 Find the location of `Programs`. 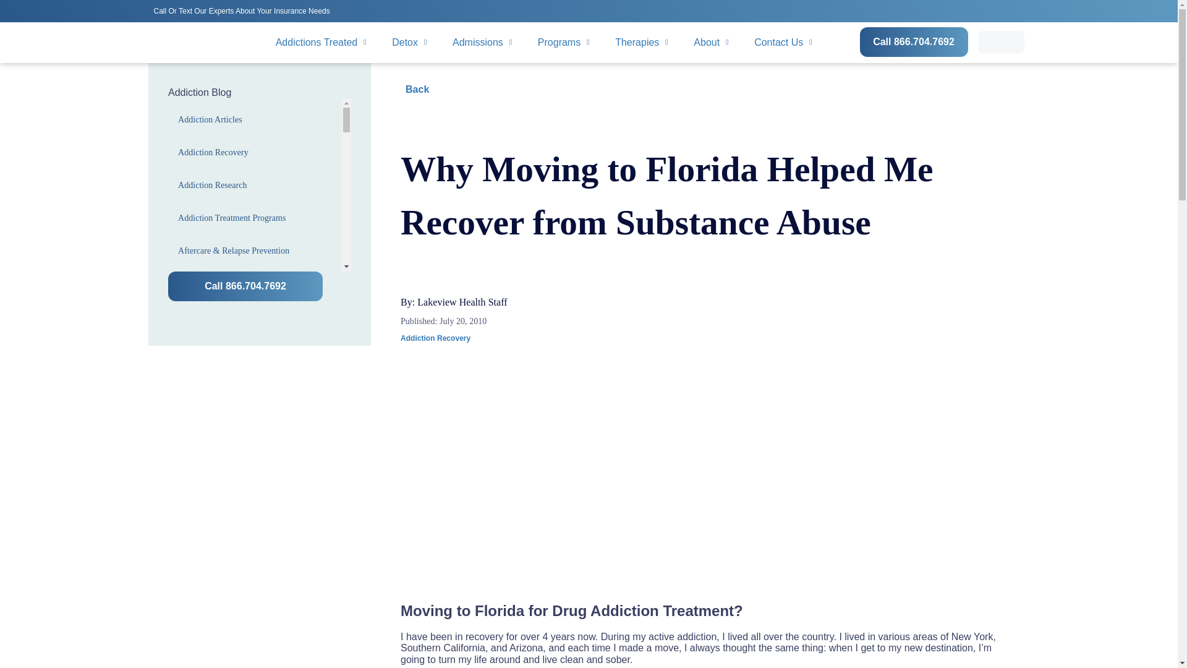

Programs is located at coordinates (564, 42).